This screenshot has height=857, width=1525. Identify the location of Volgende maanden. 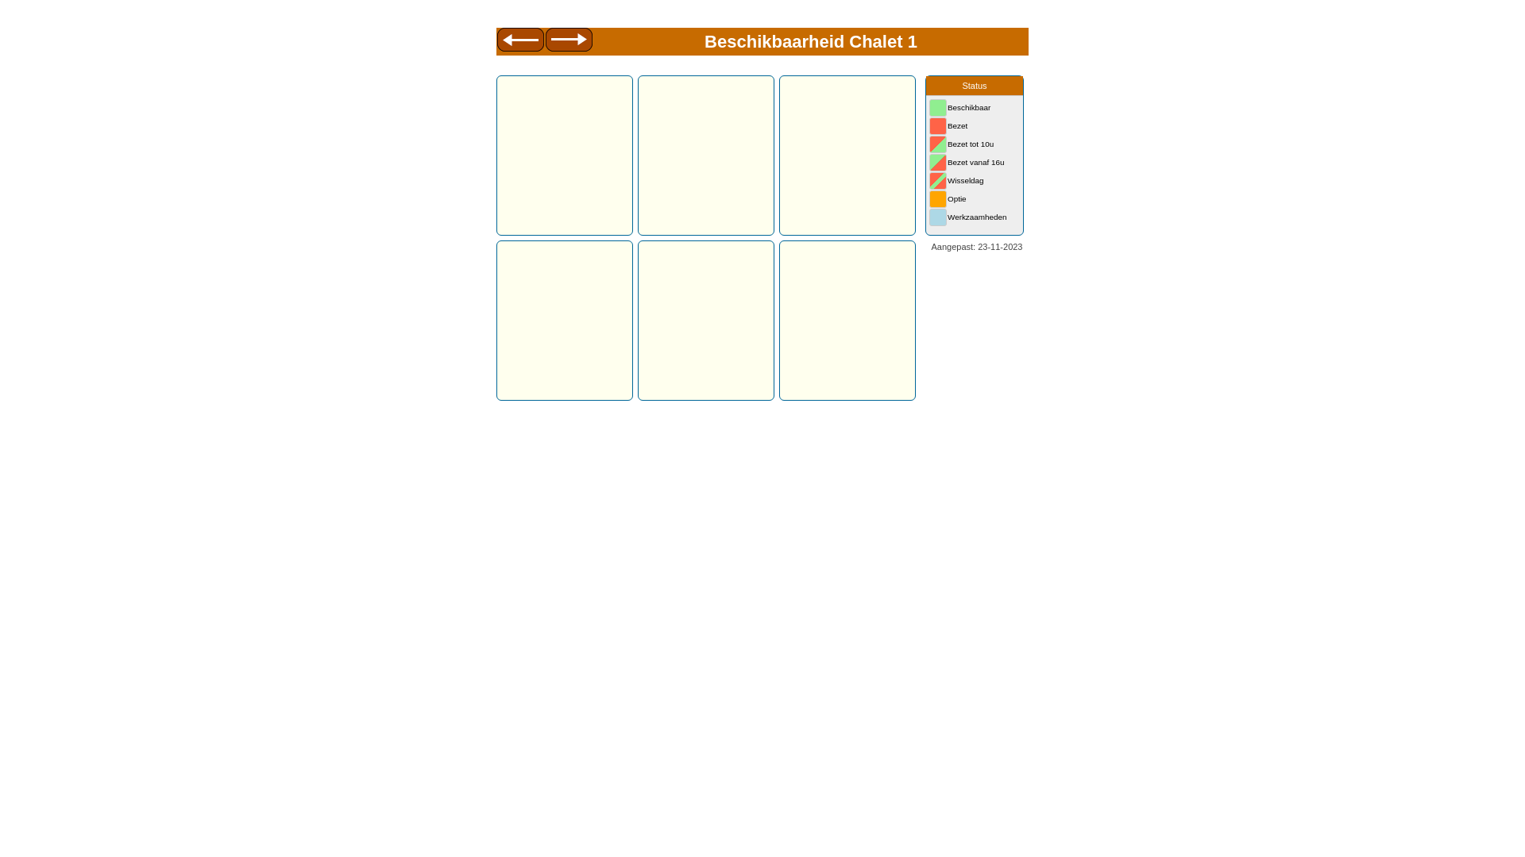
(569, 42).